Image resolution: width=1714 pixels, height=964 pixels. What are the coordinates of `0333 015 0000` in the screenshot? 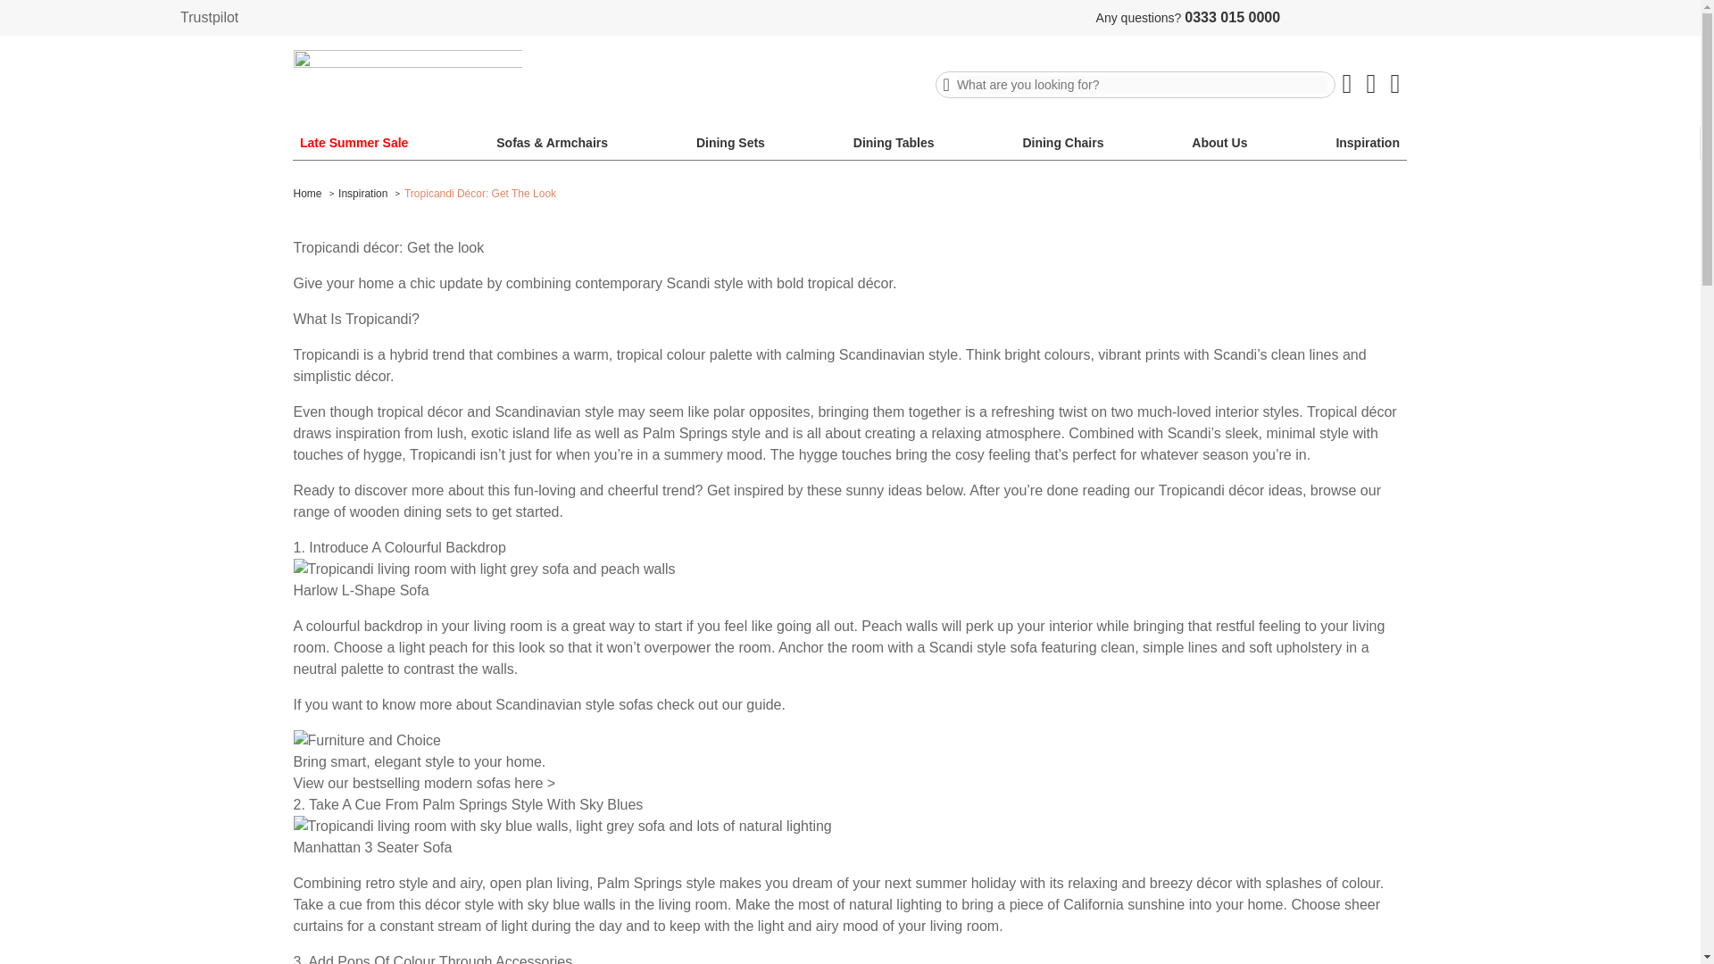 It's located at (1232, 18).